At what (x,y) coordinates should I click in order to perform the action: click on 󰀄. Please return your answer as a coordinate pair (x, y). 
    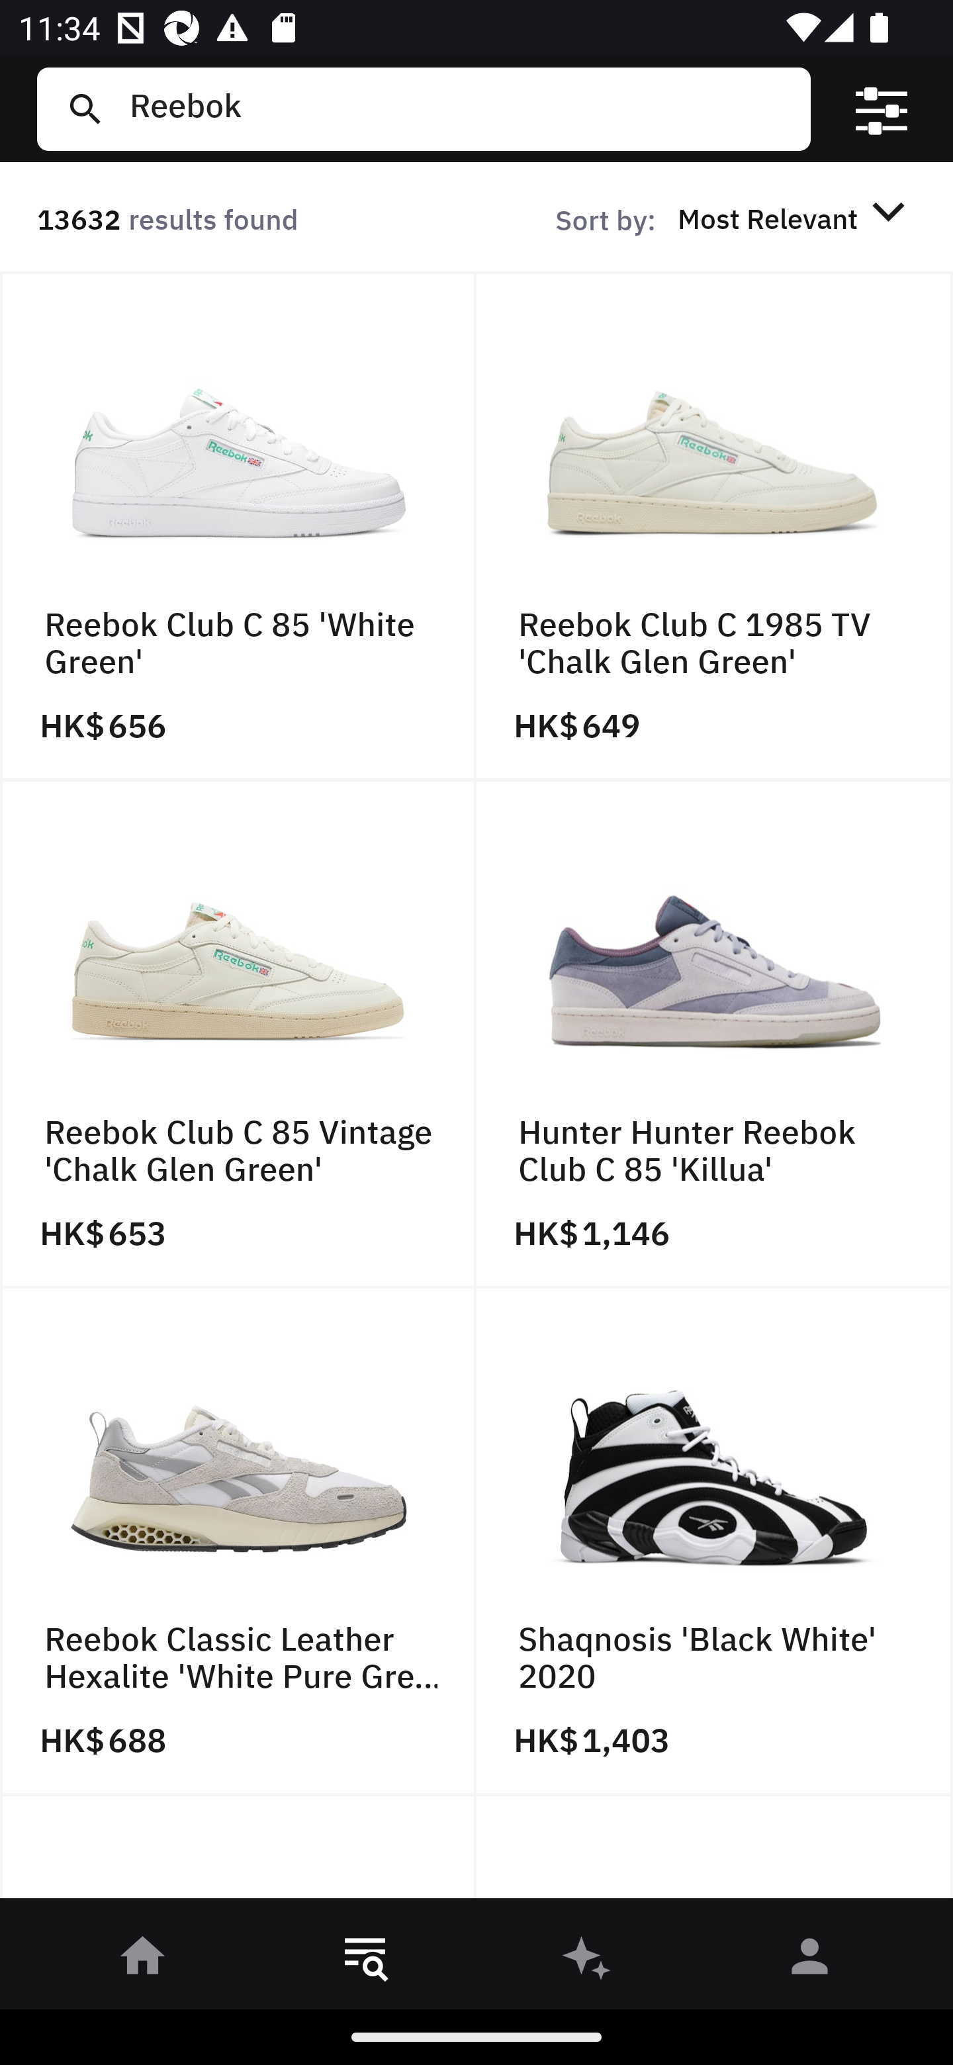
    Looking at the image, I should click on (810, 1960).